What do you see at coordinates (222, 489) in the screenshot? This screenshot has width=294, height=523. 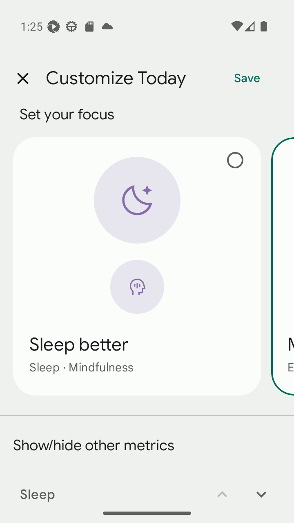 I see `Move Sleep up` at bounding box center [222, 489].